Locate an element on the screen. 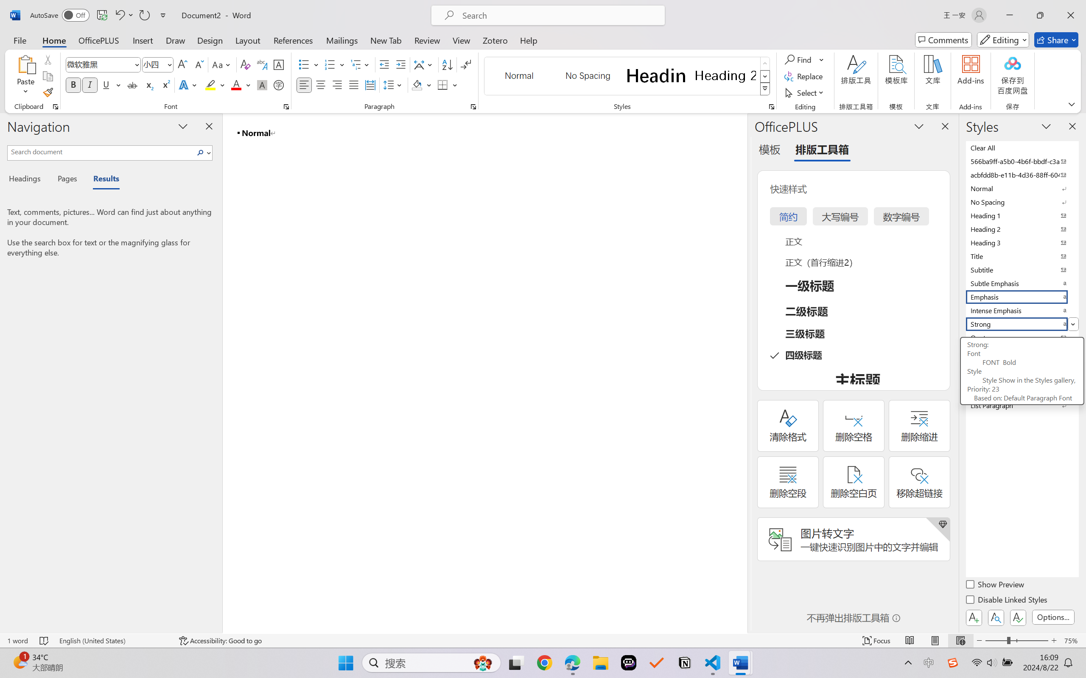 Image resolution: width=1086 pixels, height=678 pixels. Copy is located at coordinates (48, 76).